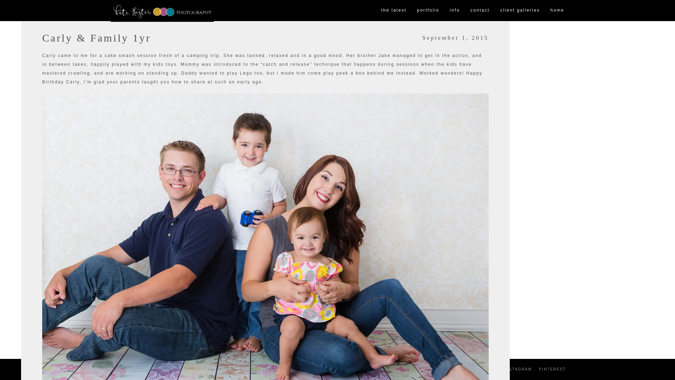  What do you see at coordinates (480, 11) in the screenshot?
I see `contact` at bounding box center [480, 11].